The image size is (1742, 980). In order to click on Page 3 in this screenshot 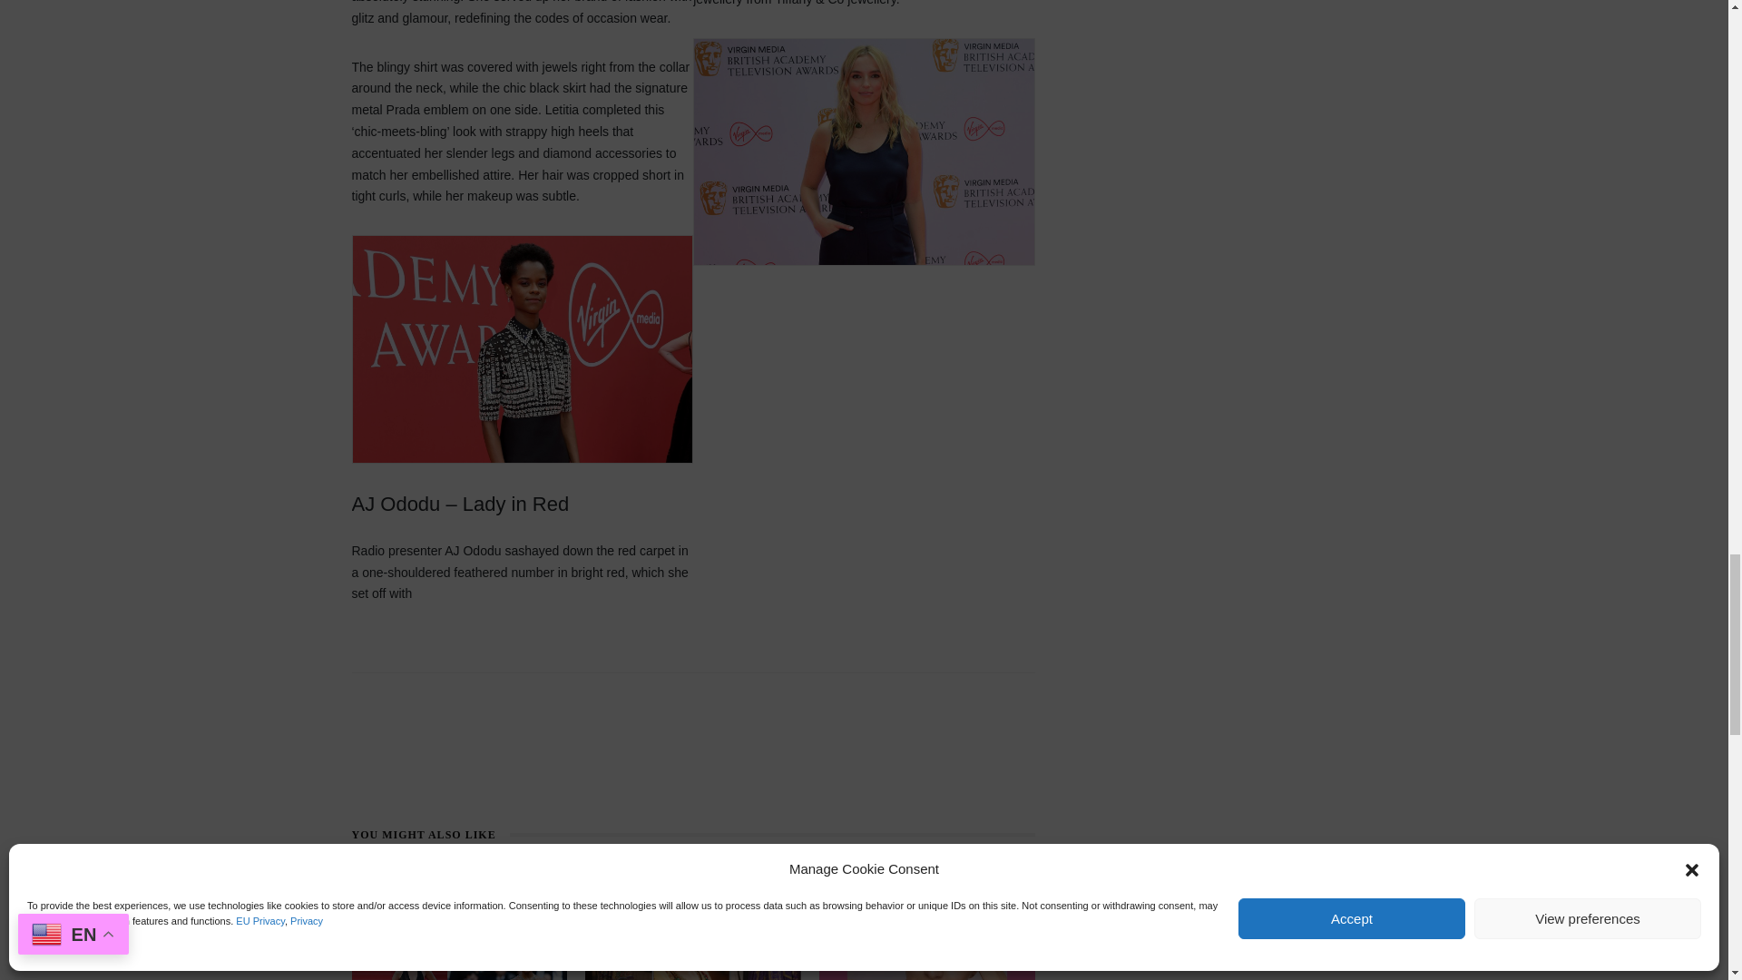, I will do `click(926, 946)`.